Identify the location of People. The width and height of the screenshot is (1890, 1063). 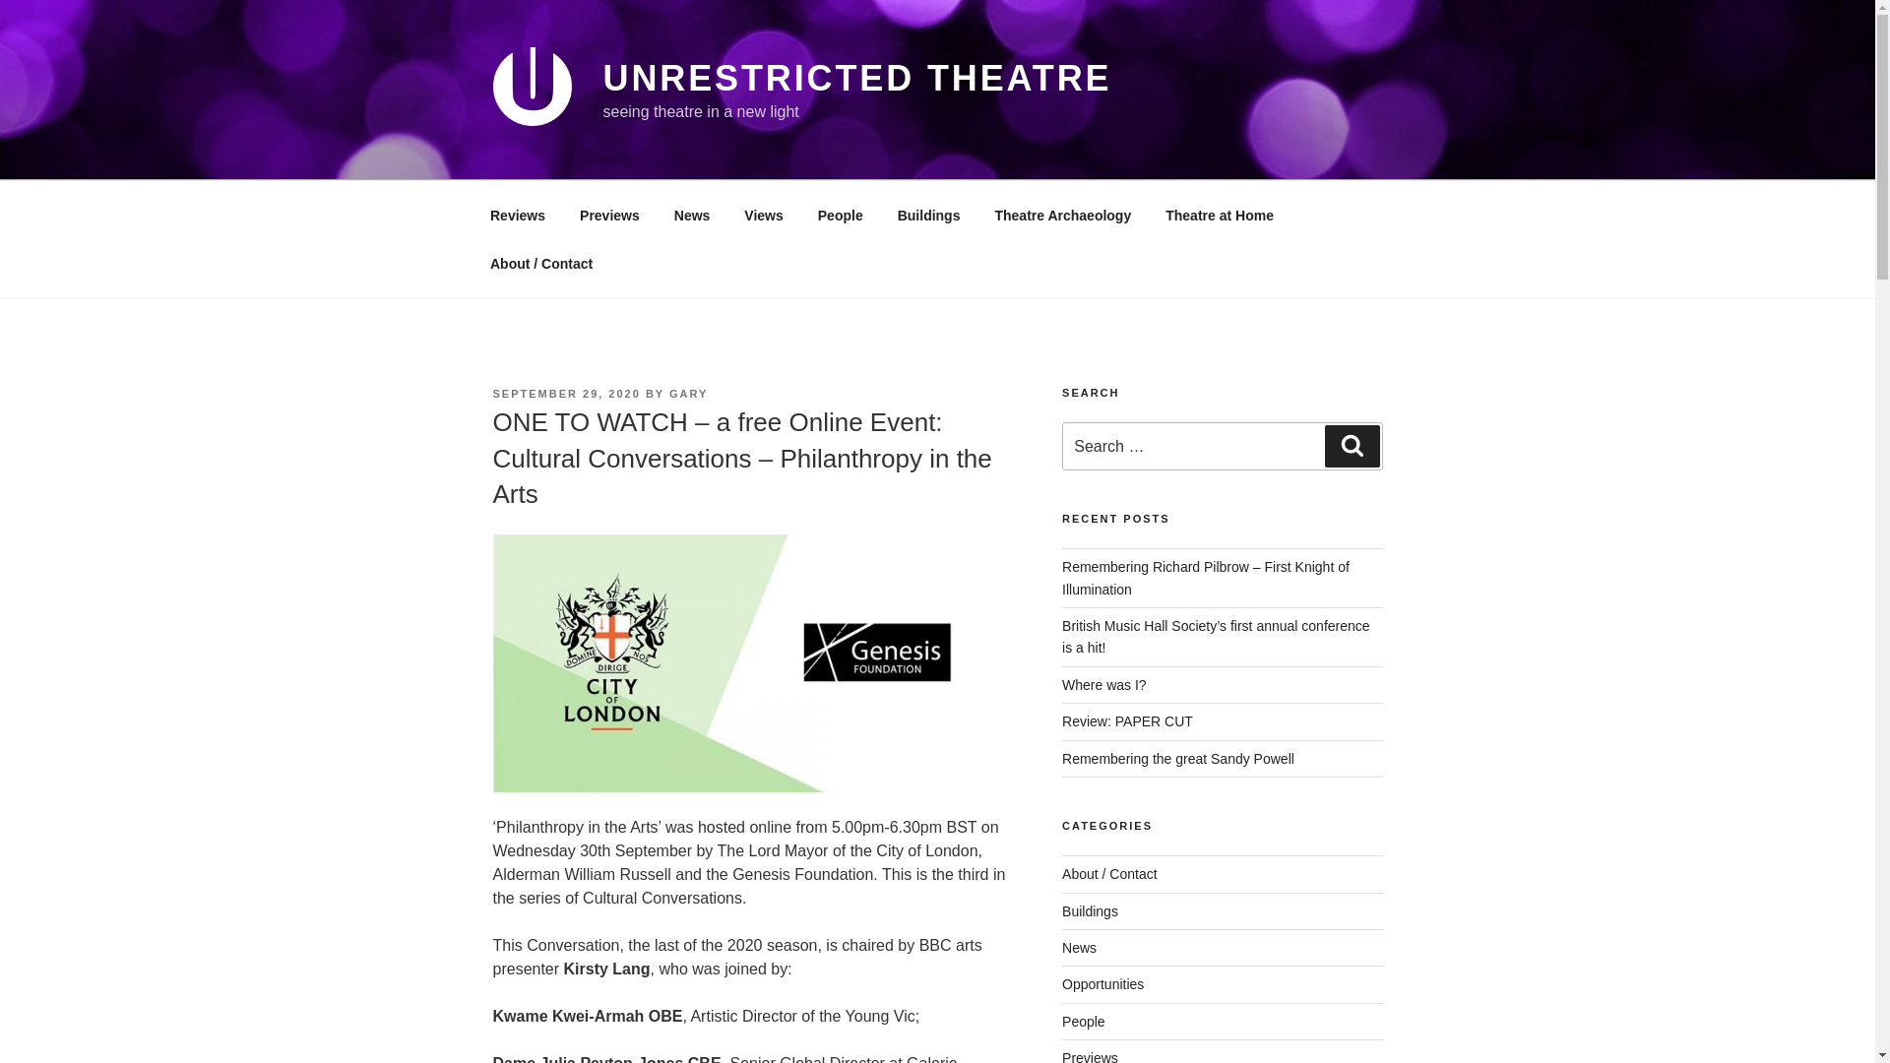
(840, 215).